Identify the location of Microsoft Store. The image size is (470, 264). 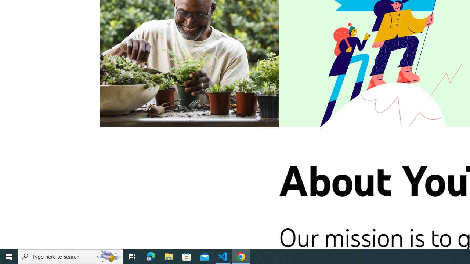
(187, 257).